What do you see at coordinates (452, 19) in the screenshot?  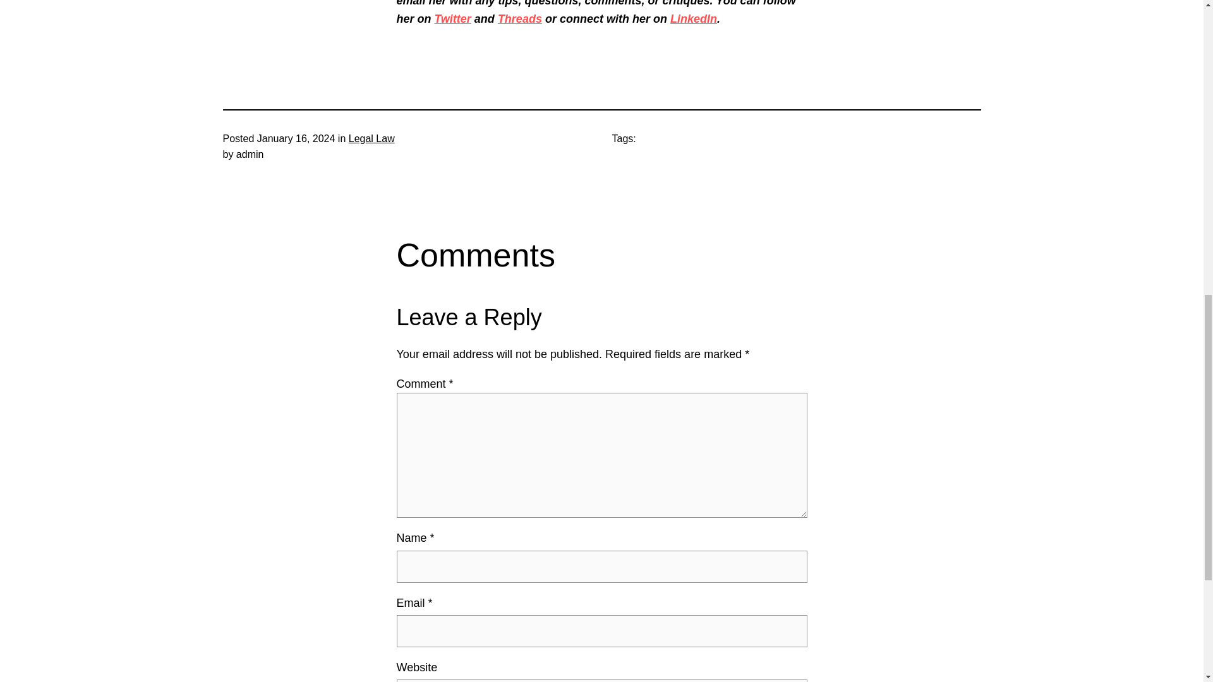 I see `Twitter` at bounding box center [452, 19].